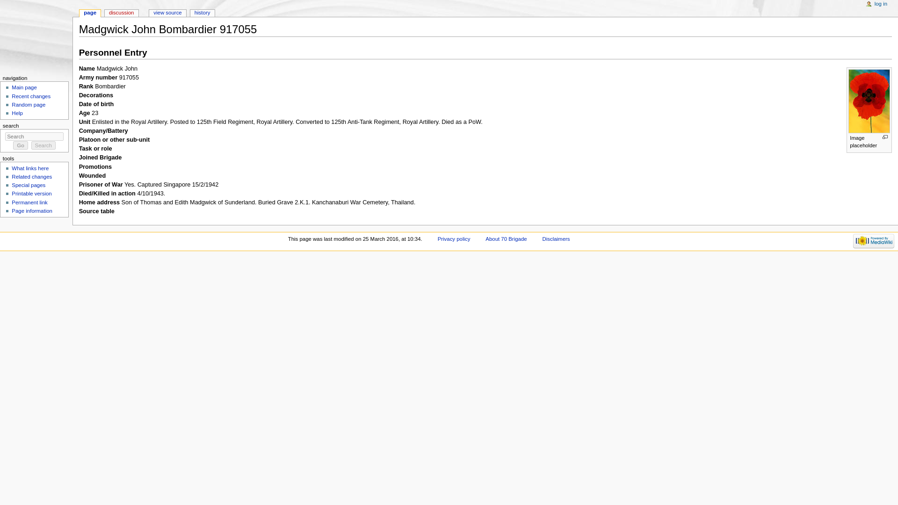 This screenshot has height=505, width=898. Describe the element at coordinates (28, 185) in the screenshot. I see `Special pages` at that location.